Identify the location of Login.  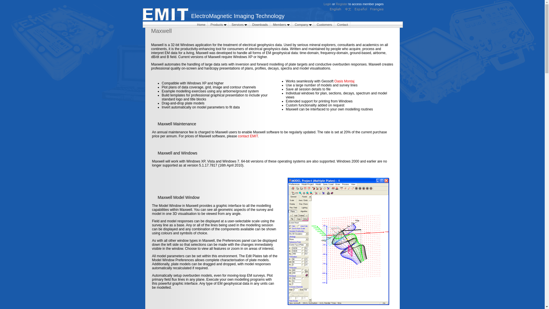
(328, 4).